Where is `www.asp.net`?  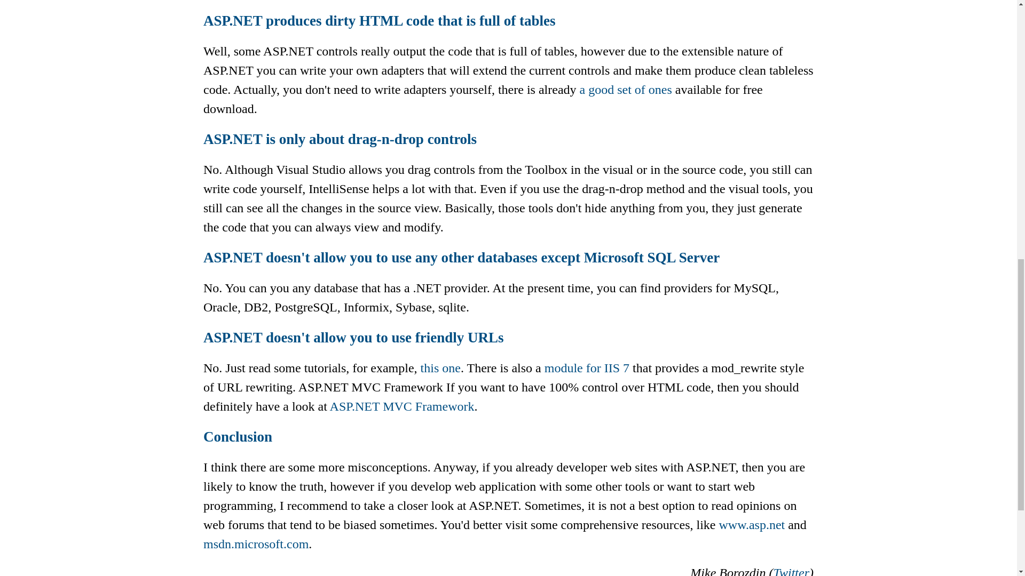
www.asp.net is located at coordinates (752, 524).